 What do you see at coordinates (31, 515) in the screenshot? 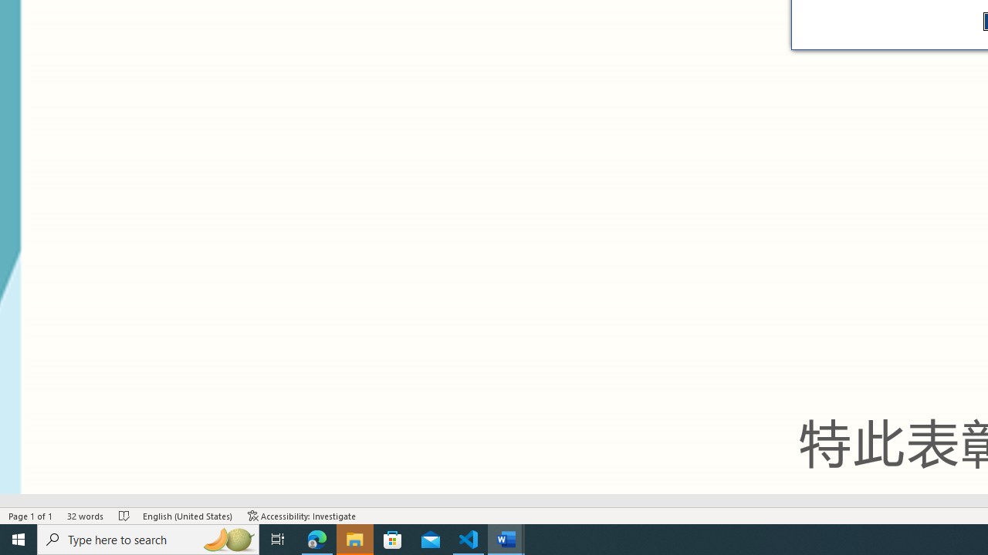
I see `Page Number Page 1 of 1` at bounding box center [31, 515].